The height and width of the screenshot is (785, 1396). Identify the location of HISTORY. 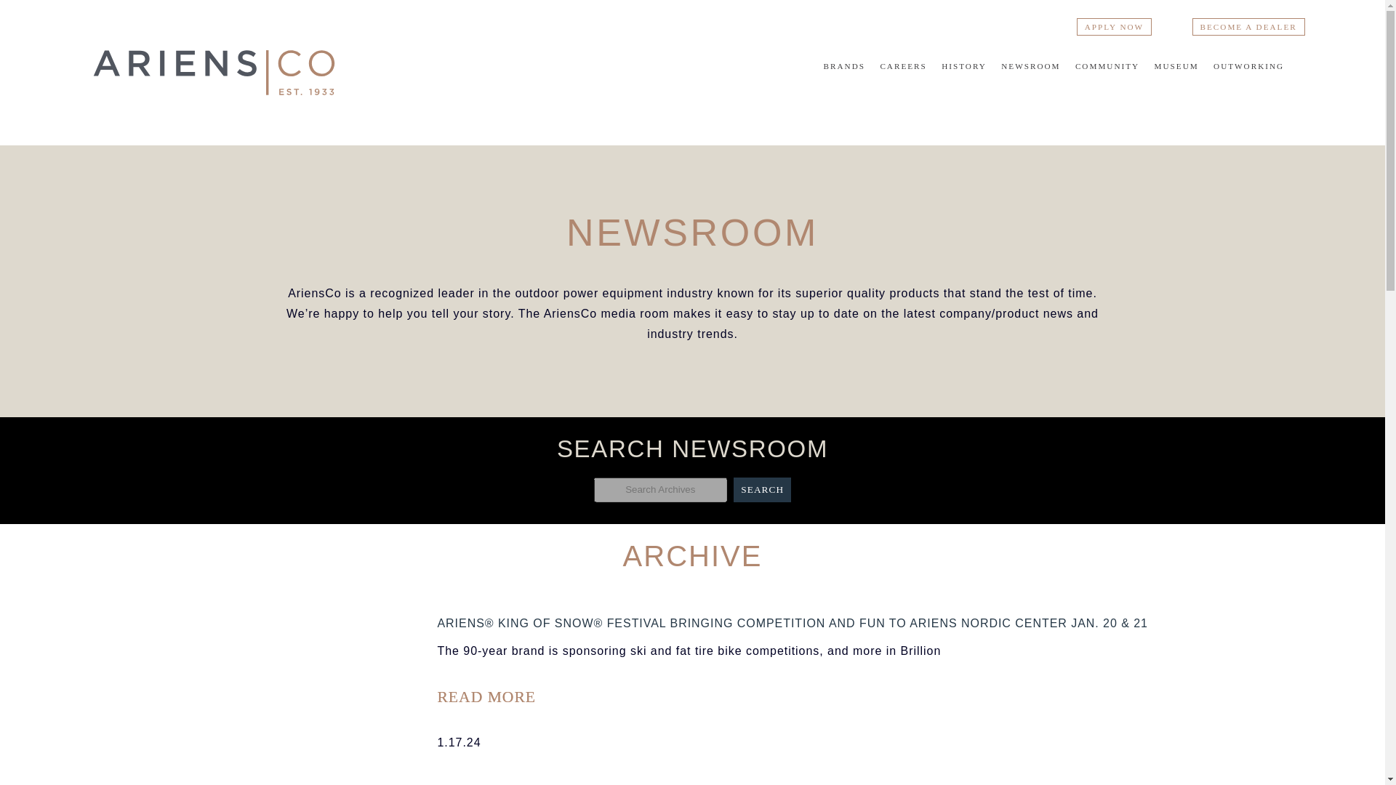
(964, 66).